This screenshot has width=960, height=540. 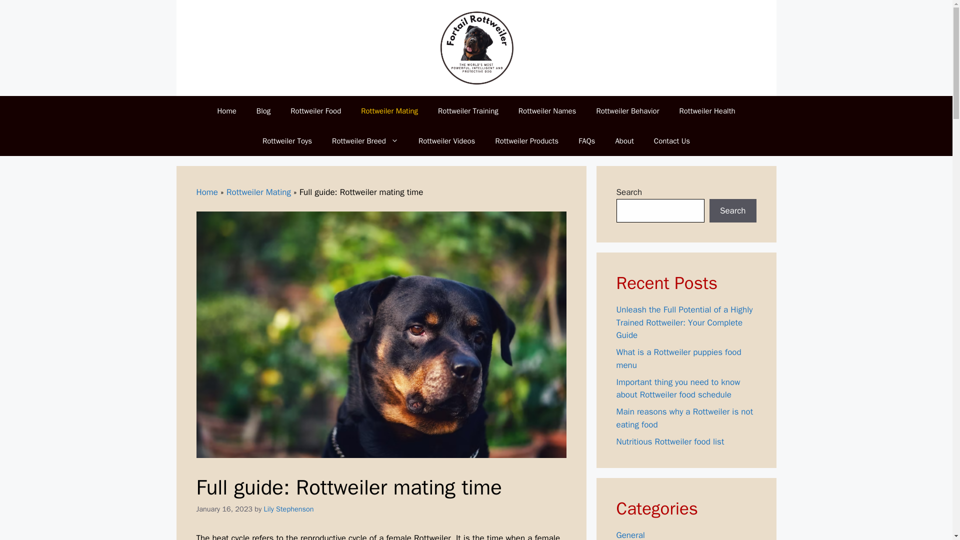 What do you see at coordinates (365, 141) in the screenshot?
I see `Rottweiler Breed` at bounding box center [365, 141].